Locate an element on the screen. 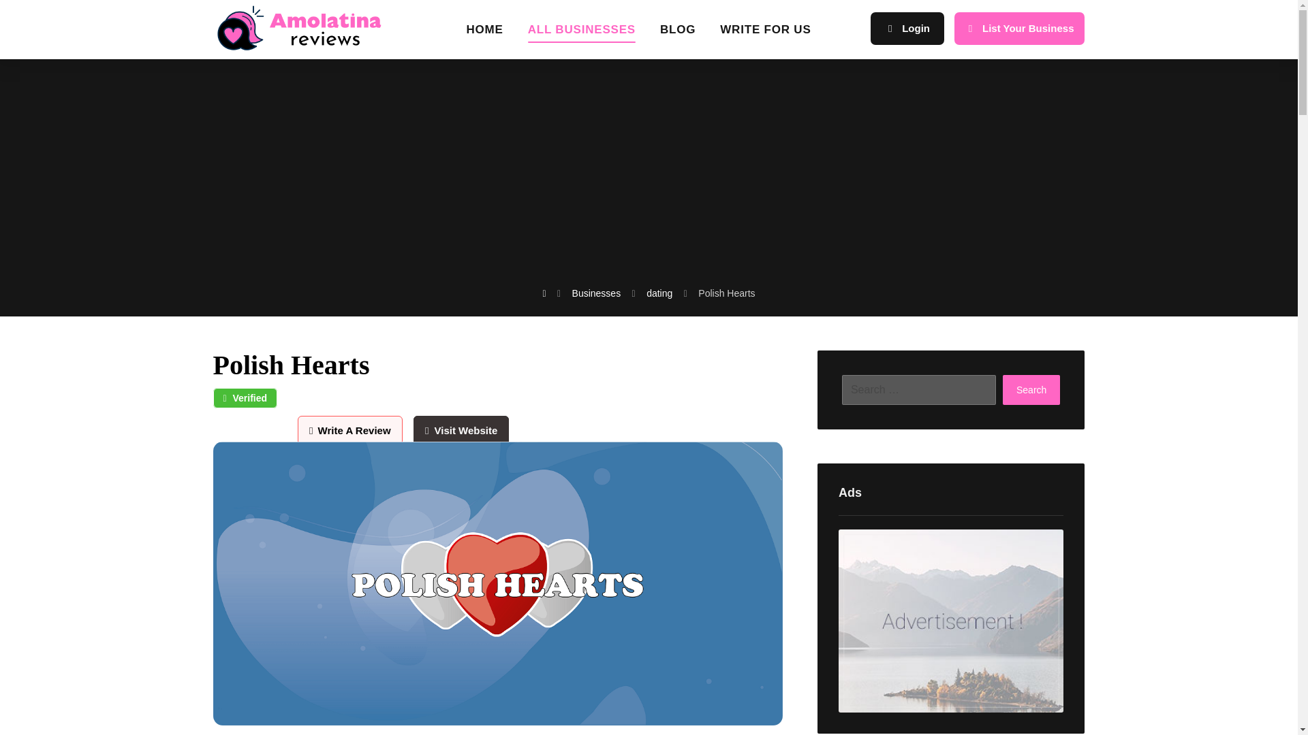 Image resolution: width=1308 pixels, height=735 pixels. HOME is located at coordinates (484, 34).